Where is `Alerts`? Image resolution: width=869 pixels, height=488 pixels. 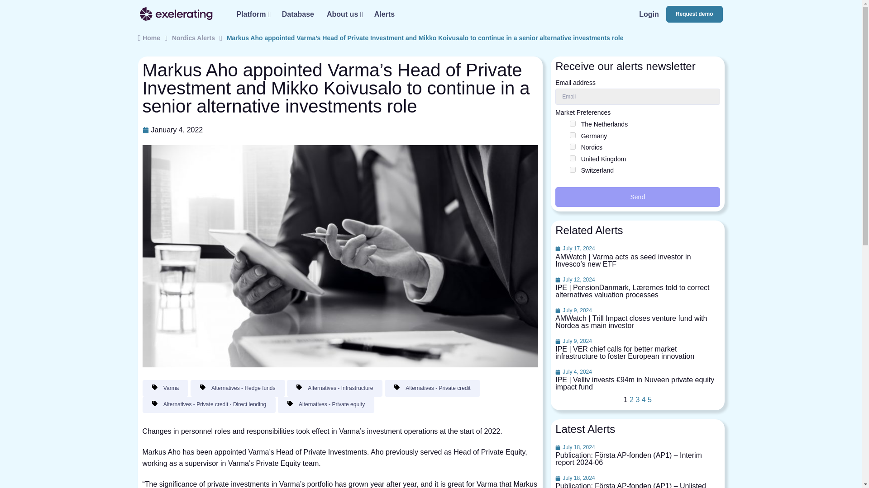 Alerts is located at coordinates (384, 14).